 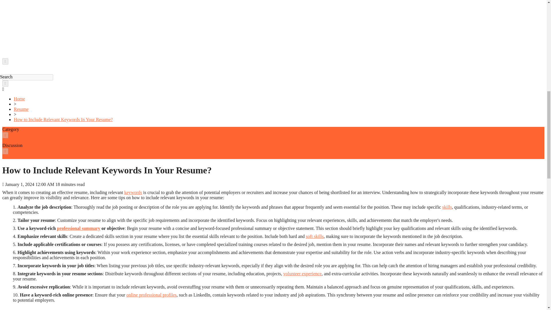 What do you see at coordinates (63, 119) in the screenshot?
I see `How to Include Relevant Keywords In Your Resume?` at bounding box center [63, 119].